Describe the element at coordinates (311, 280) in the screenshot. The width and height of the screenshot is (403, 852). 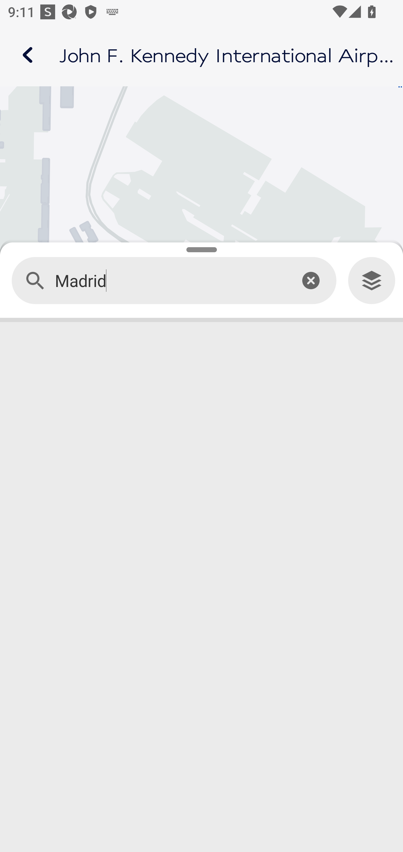
I see `This is an icon for clearing the text field.` at that location.